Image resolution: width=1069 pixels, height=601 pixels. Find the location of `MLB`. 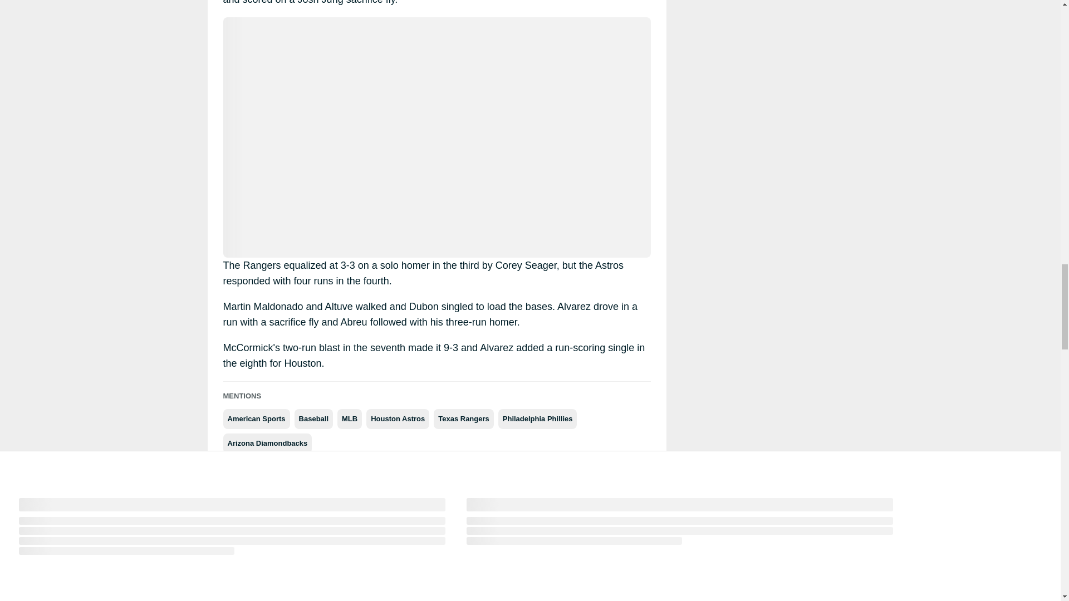

MLB is located at coordinates (350, 419).